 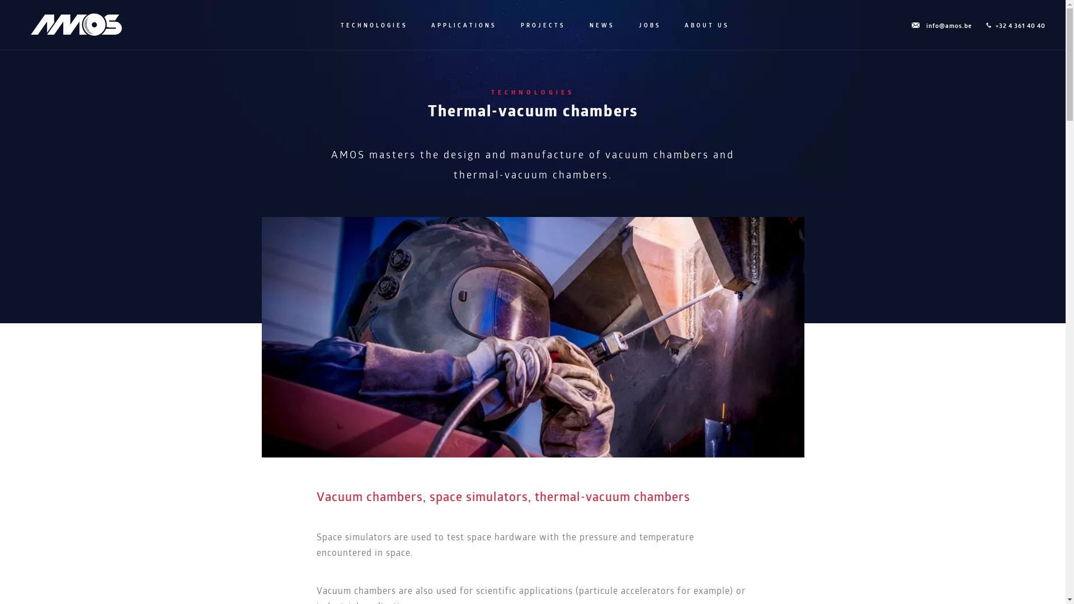 I want to click on info@amos.be, so click(x=941, y=27).